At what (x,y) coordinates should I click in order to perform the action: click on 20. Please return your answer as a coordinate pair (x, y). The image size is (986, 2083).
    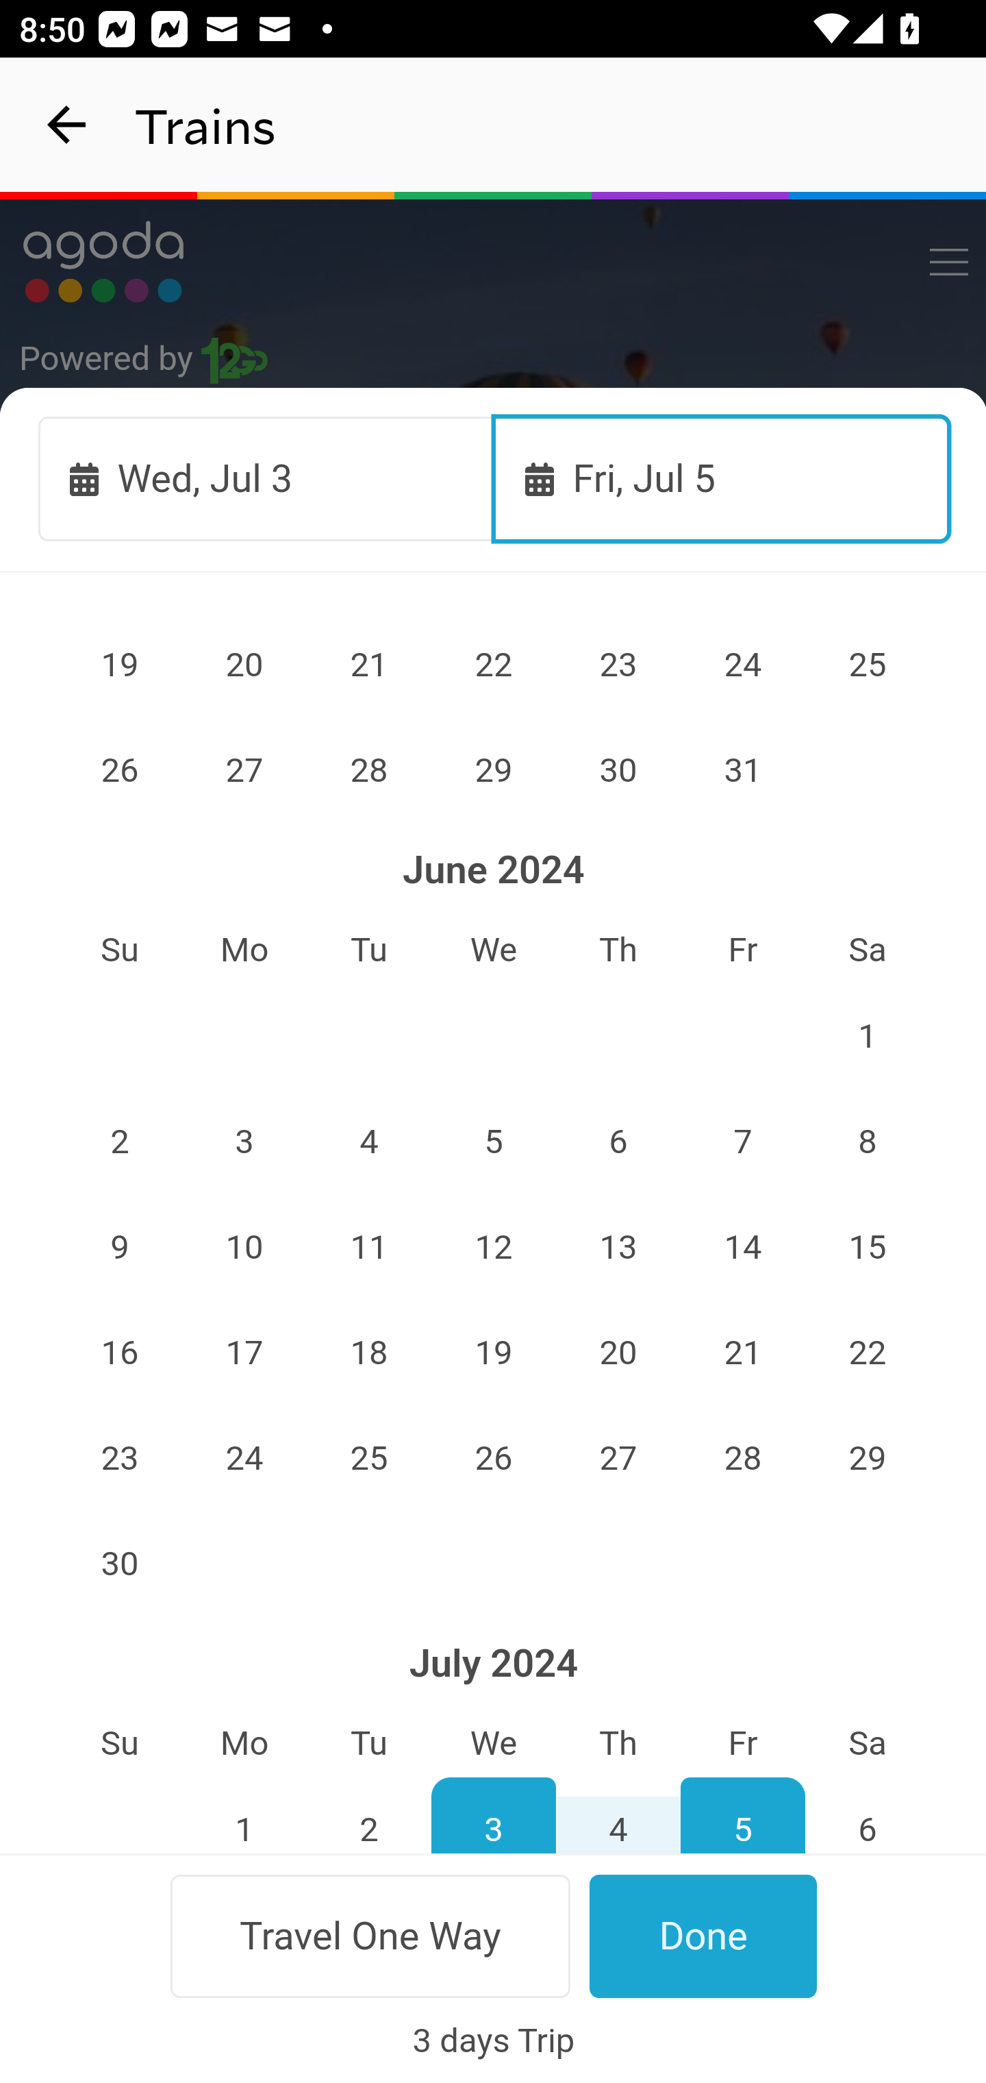
    Looking at the image, I should click on (244, 665).